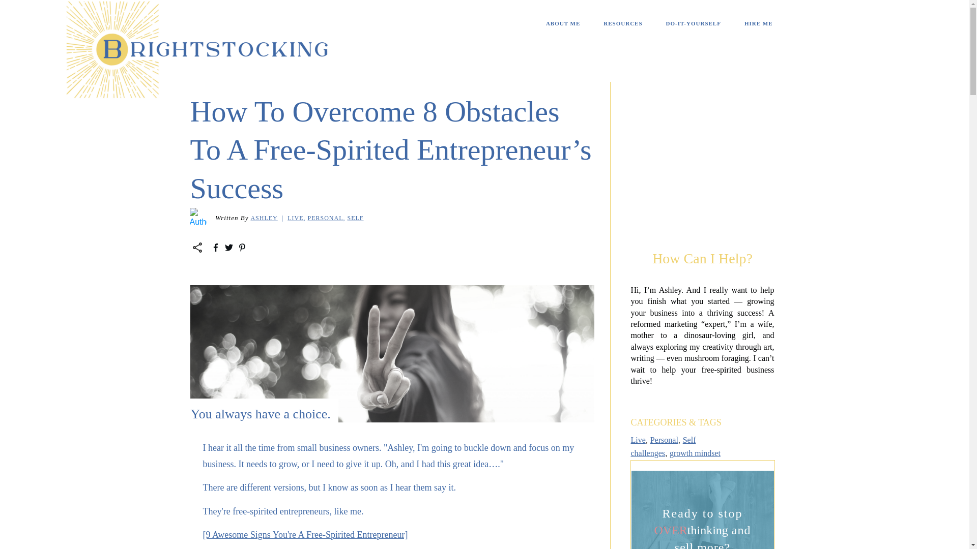 This screenshot has width=977, height=549. I want to click on SELF, so click(355, 218).